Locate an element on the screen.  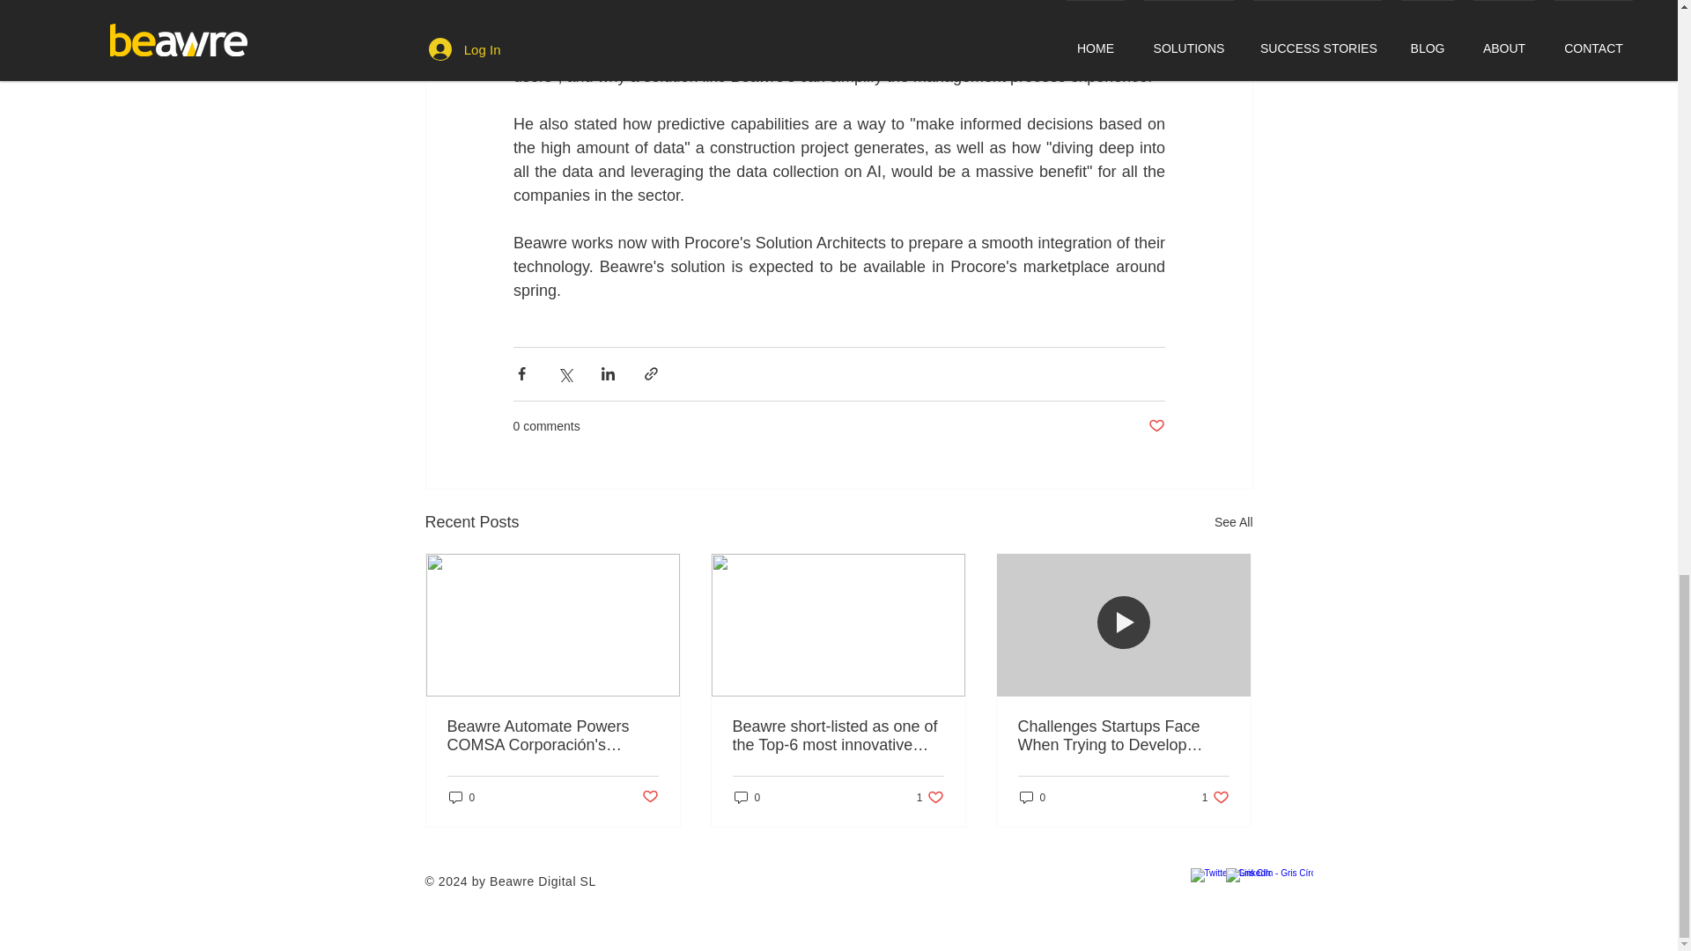
0 is located at coordinates (747, 797).